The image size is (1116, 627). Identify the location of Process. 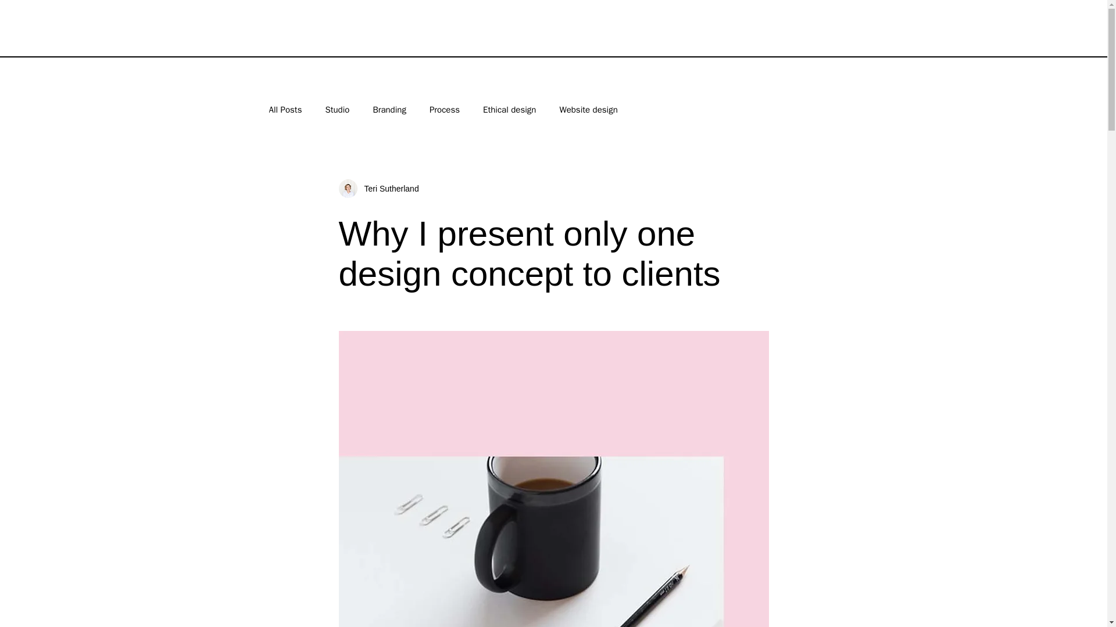
(445, 110).